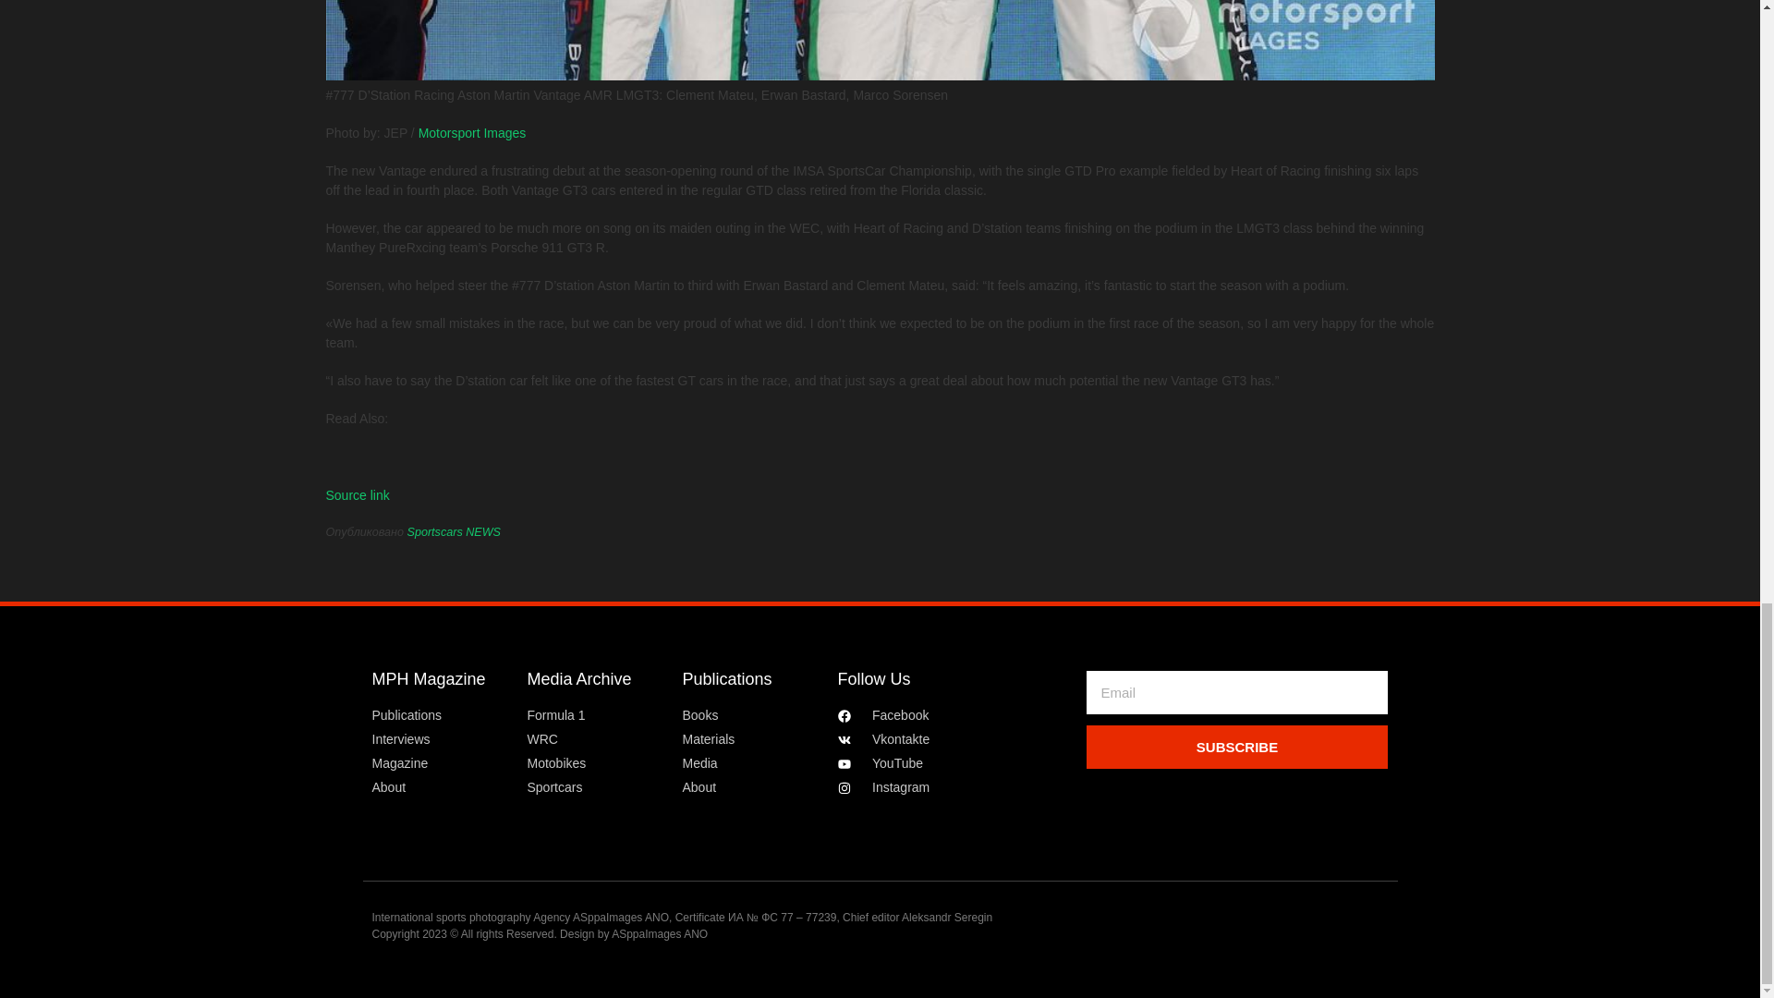 The height and width of the screenshot is (998, 1774). I want to click on Sportscars NEWS, so click(453, 532).